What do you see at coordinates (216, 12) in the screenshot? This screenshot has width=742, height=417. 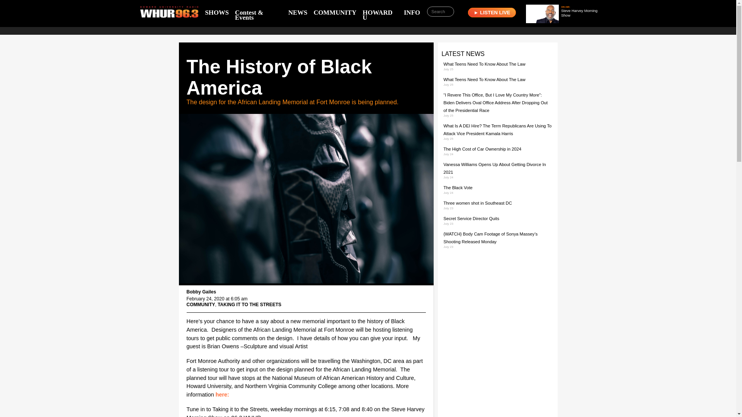 I see `SHOWS` at bounding box center [216, 12].